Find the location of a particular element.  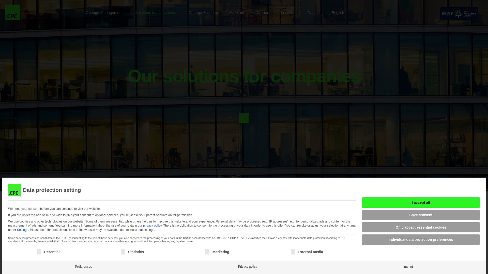

Change Academy is located at coordinates (203, 12).